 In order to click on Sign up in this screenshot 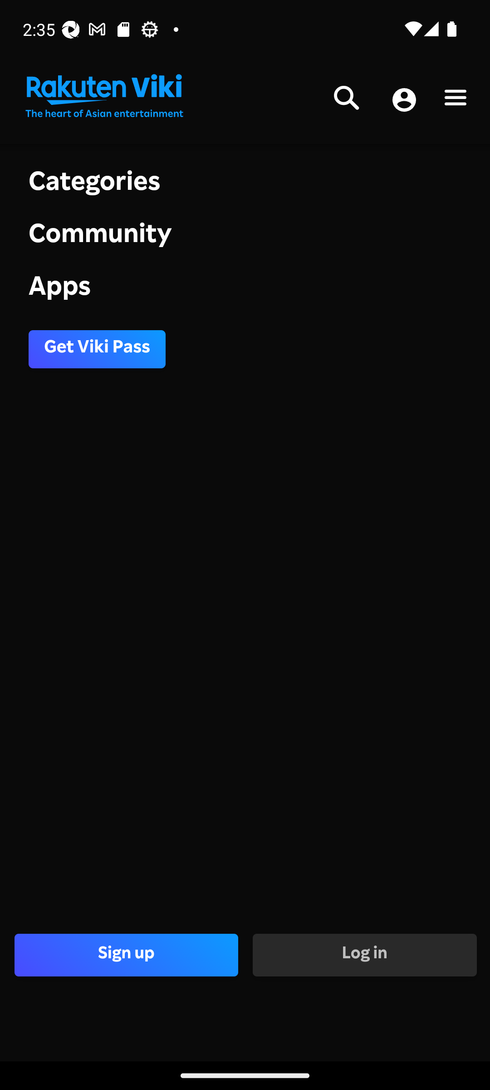, I will do `click(126, 955)`.